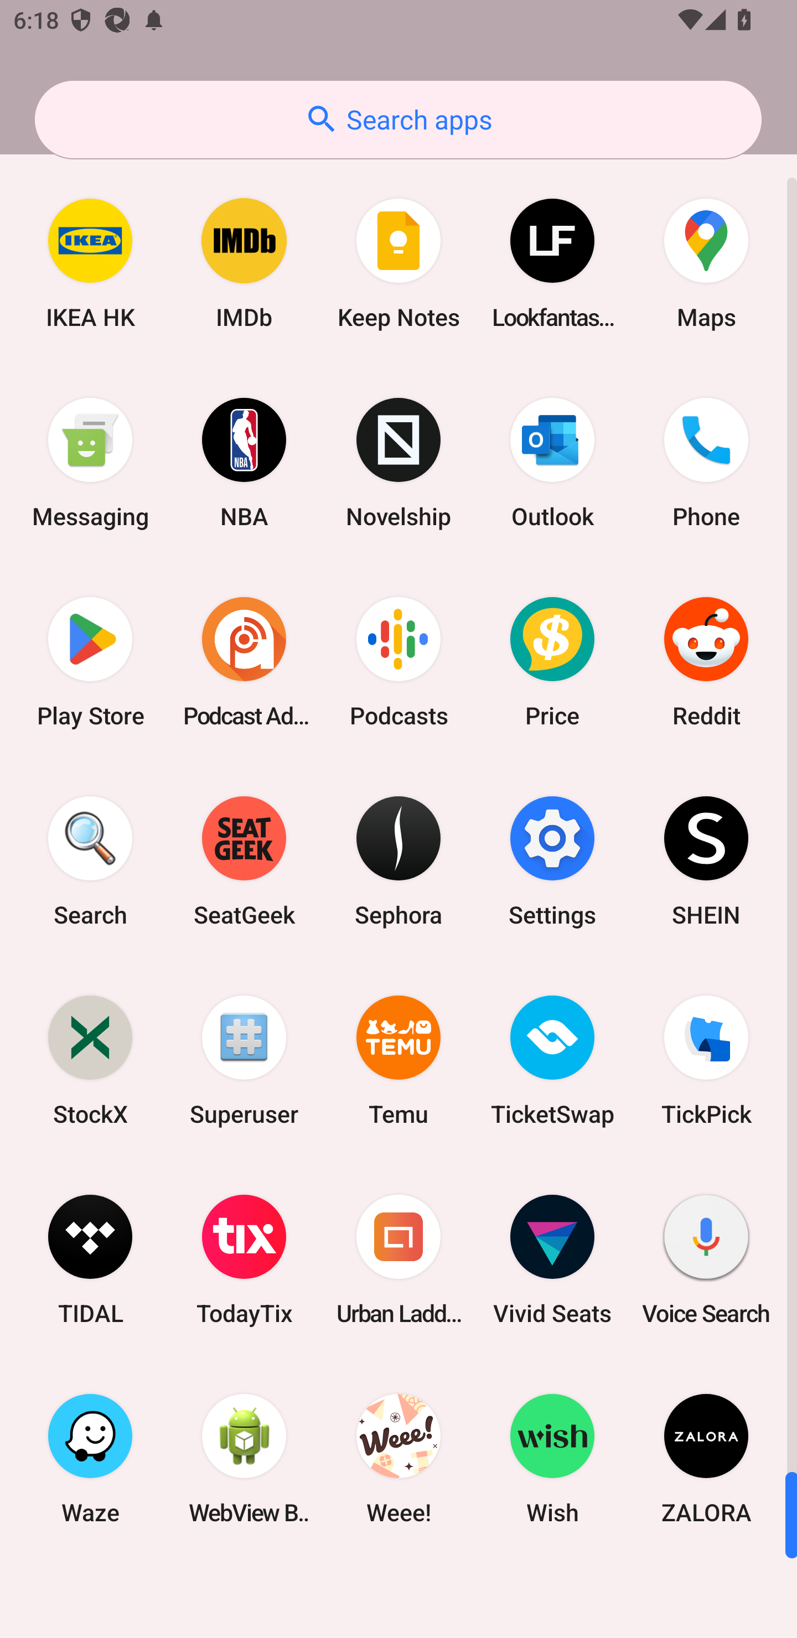 The image size is (797, 1638). Describe the element at coordinates (552, 1259) in the screenshot. I see `Vivid Seats` at that location.